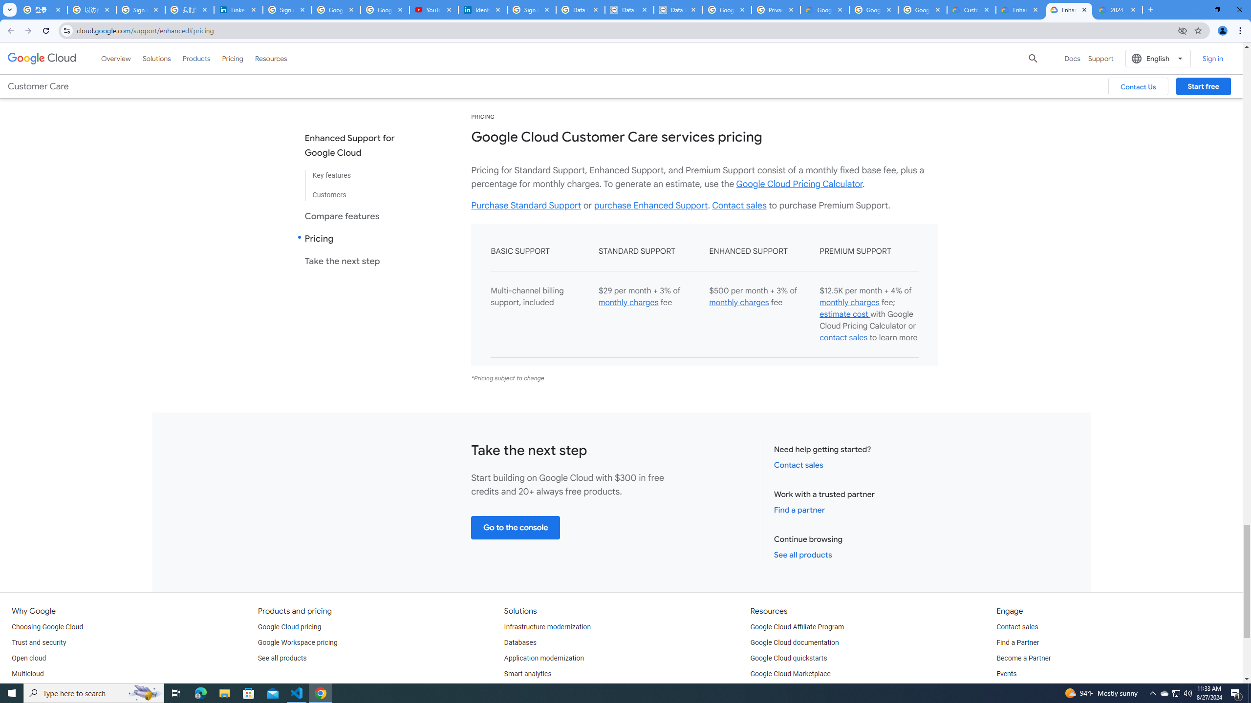 The image size is (1251, 703). I want to click on Start free, so click(1203, 86).